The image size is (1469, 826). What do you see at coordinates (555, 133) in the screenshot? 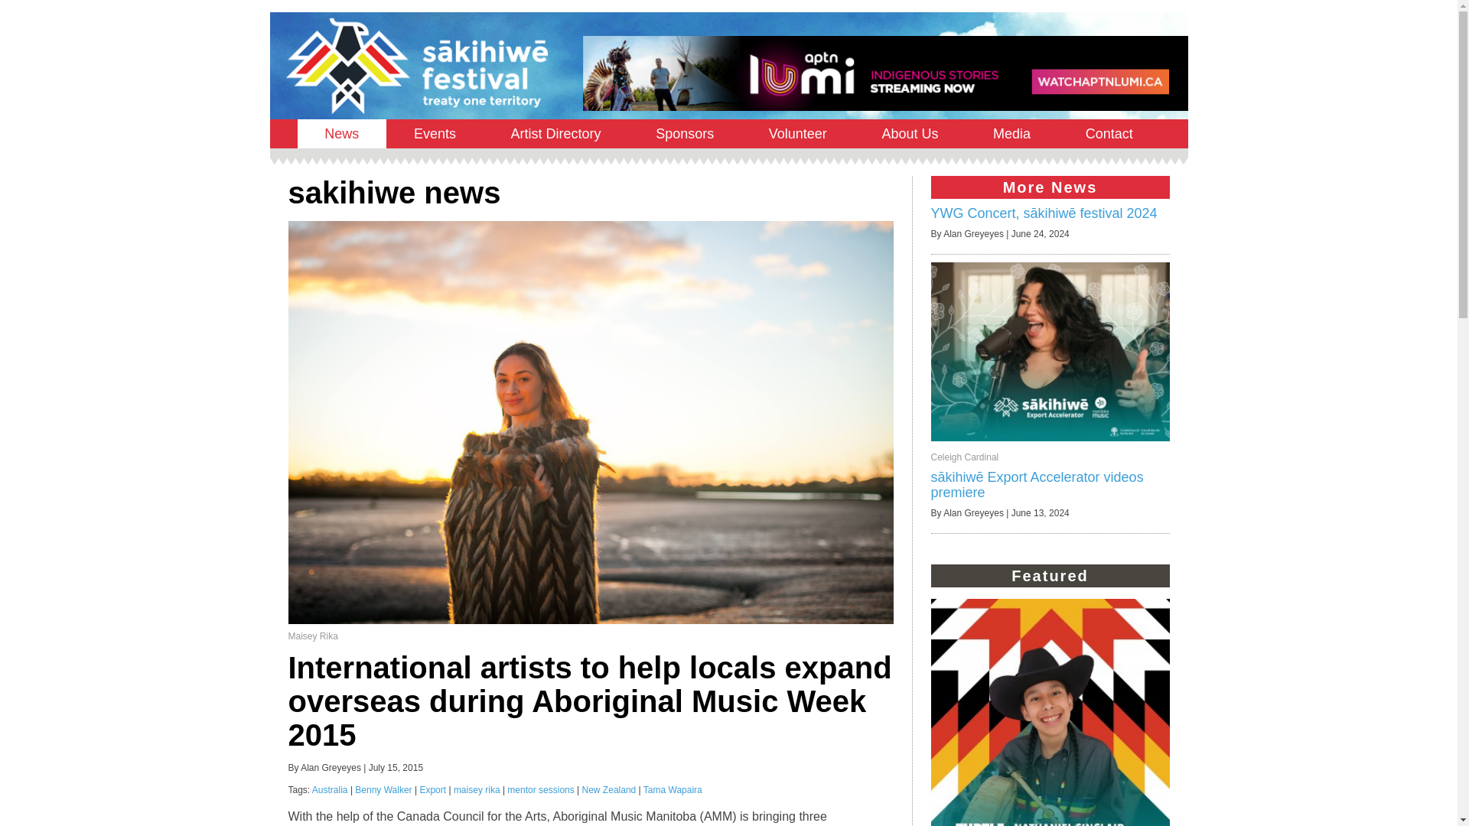
I see `Artist Directory` at bounding box center [555, 133].